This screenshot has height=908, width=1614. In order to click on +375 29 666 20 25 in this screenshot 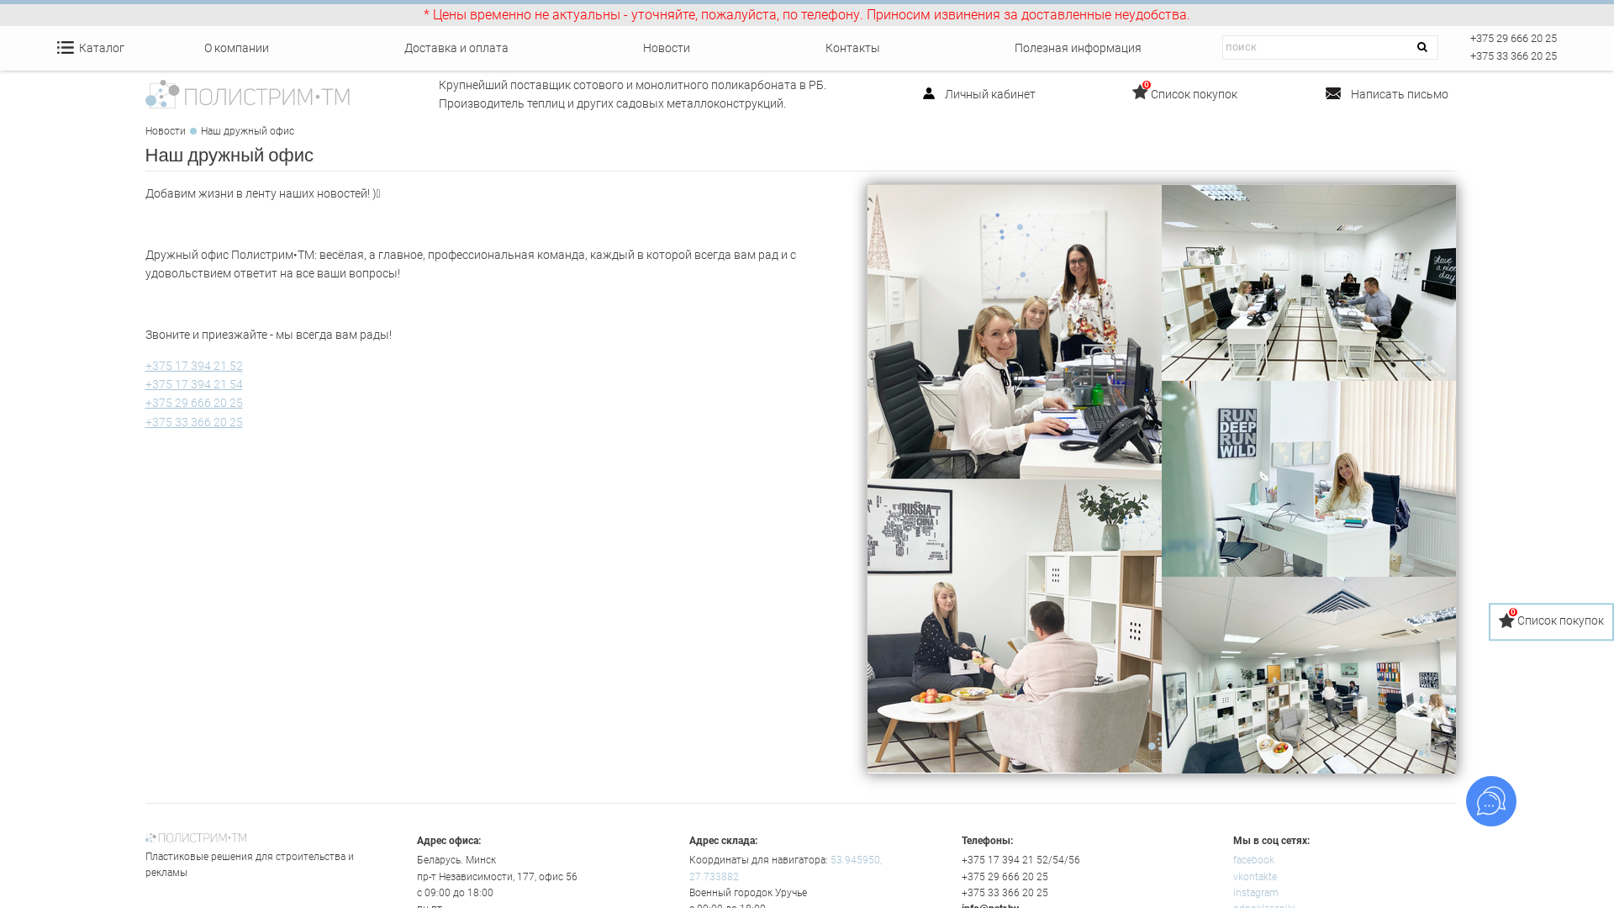, I will do `click(1513, 39)`.